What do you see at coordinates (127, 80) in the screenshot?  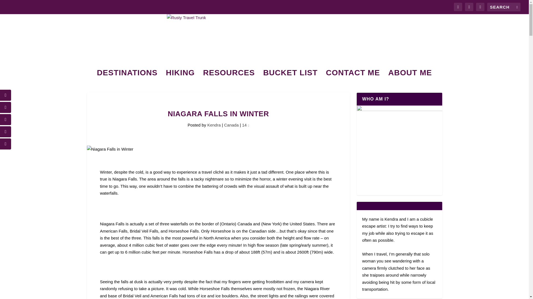 I see `DESTINATIONS` at bounding box center [127, 80].